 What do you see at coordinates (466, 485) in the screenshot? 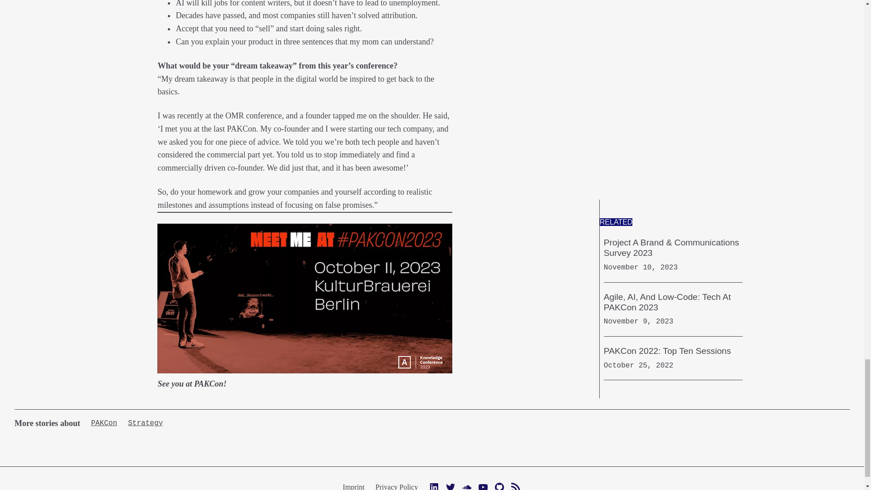
I see `Soundcloud` at bounding box center [466, 485].